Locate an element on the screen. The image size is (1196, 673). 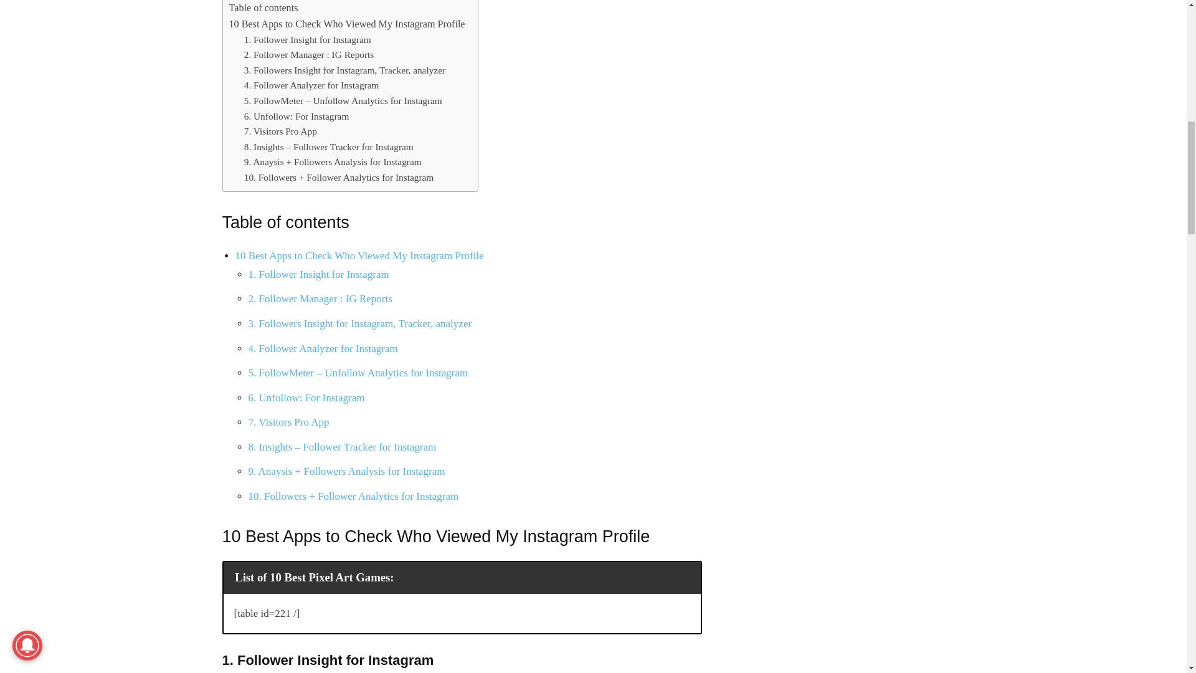
Table of contents is located at coordinates (263, 7).